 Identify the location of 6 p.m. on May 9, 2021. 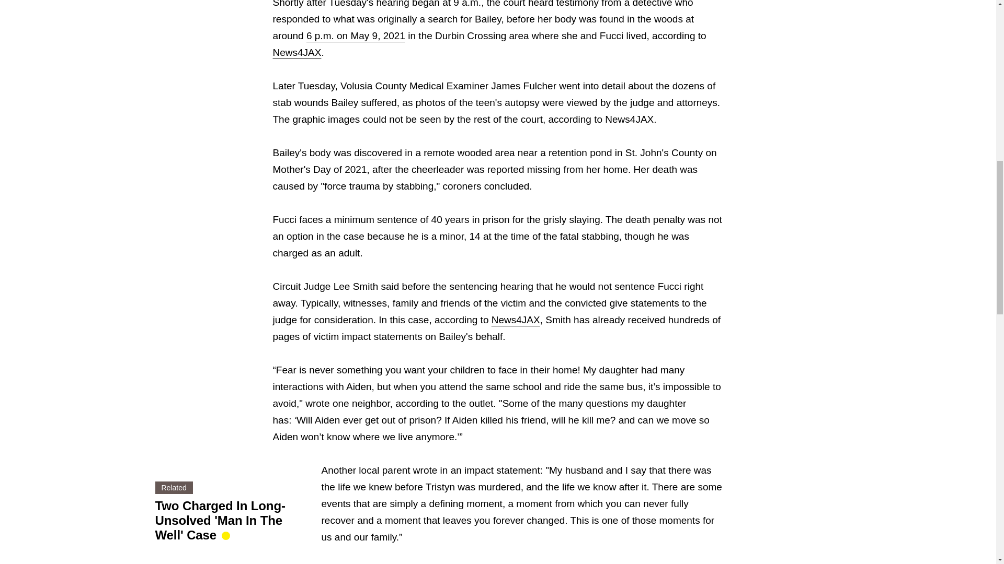
(356, 36).